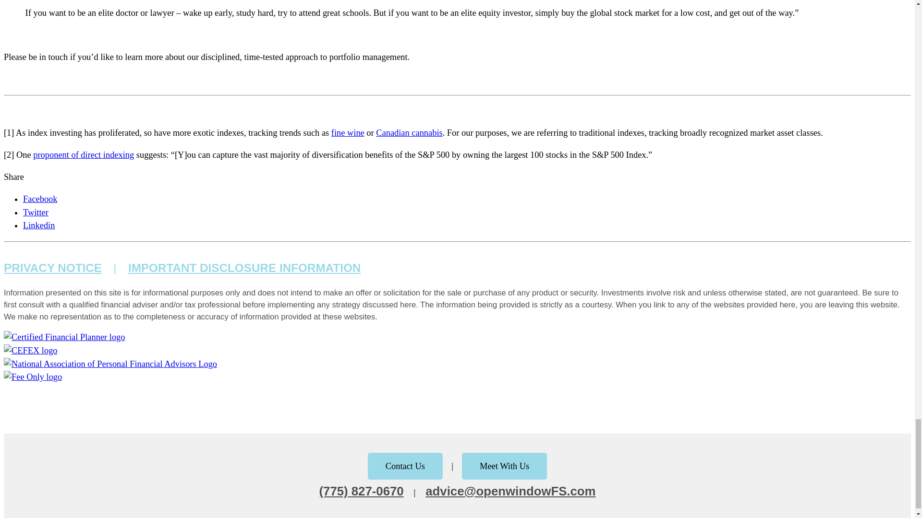 The height and width of the screenshot is (518, 922). What do you see at coordinates (40, 199) in the screenshot?
I see `Facebook` at bounding box center [40, 199].